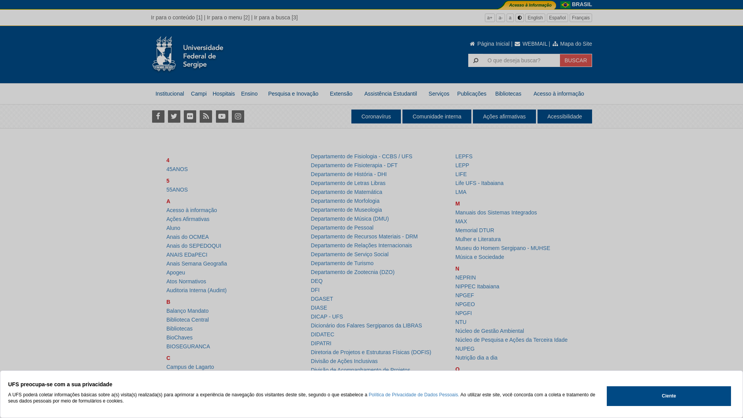  What do you see at coordinates (465, 304) in the screenshot?
I see `NPGEO` at bounding box center [465, 304].